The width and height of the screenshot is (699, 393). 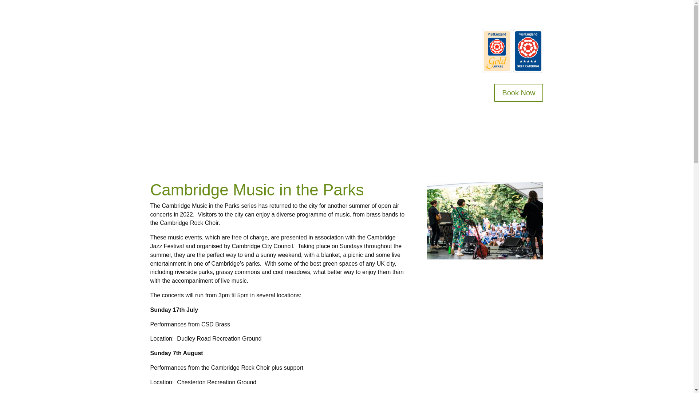 I want to click on Reviews, so click(x=328, y=36).